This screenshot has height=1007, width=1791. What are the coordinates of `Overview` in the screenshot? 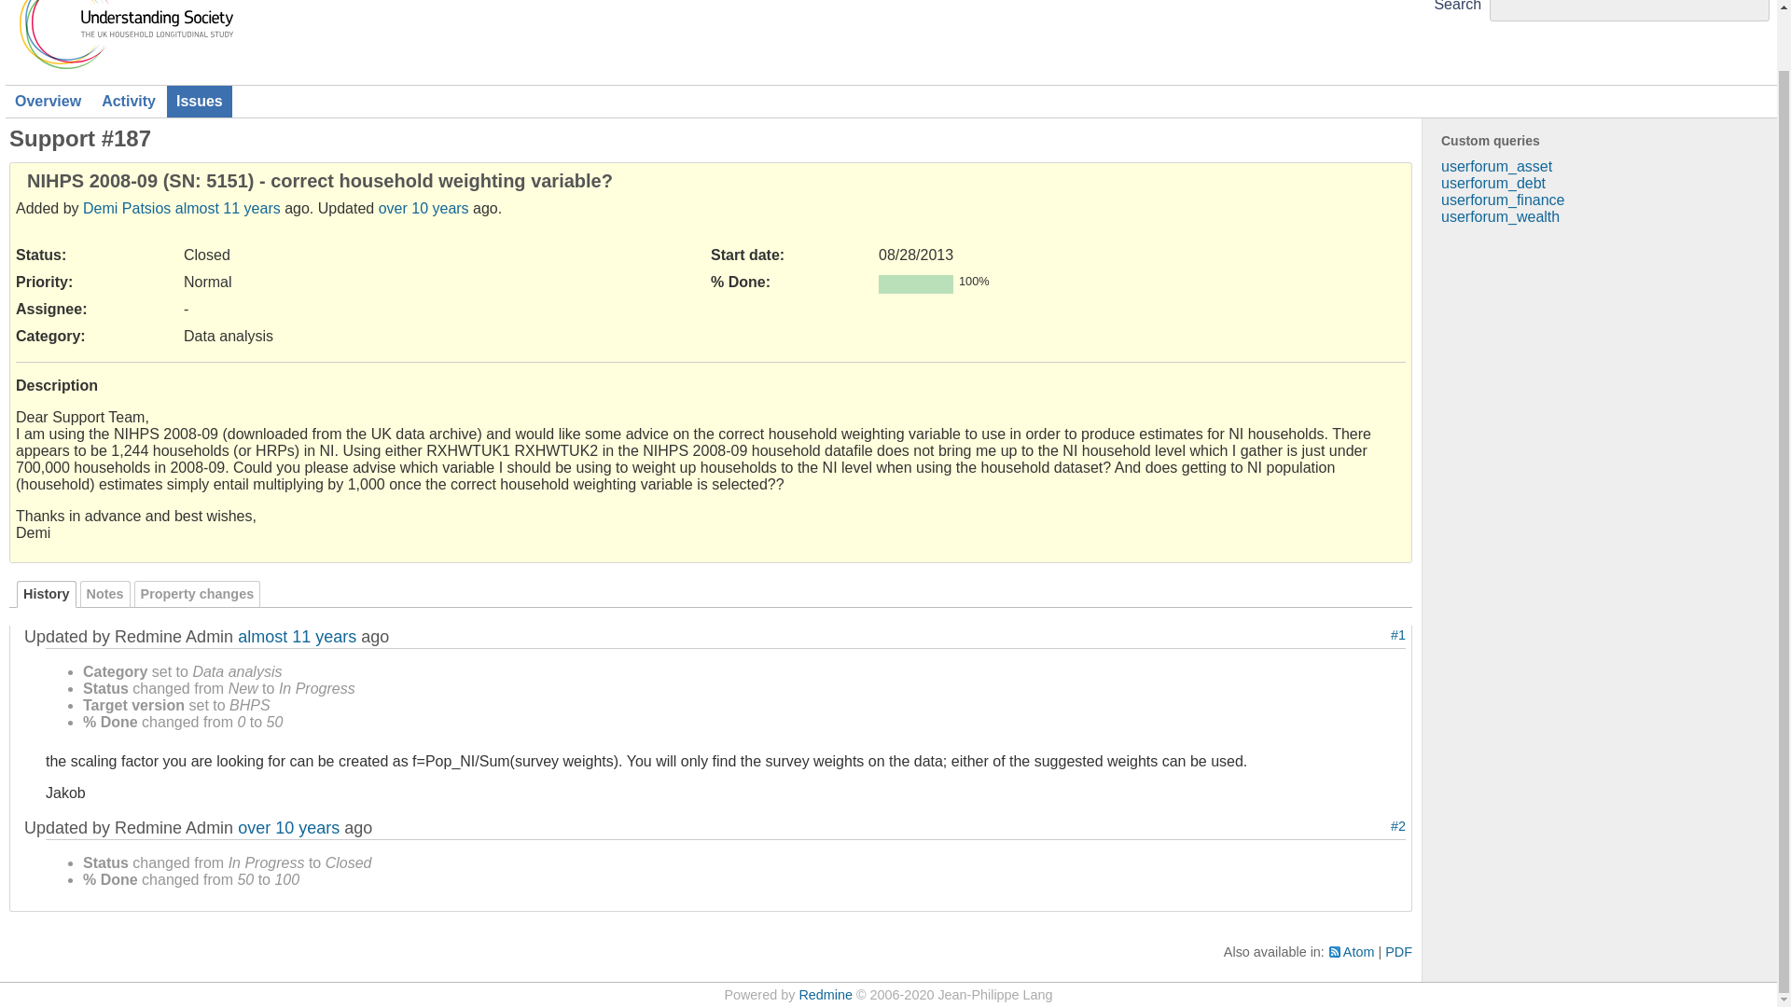 It's located at (48, 101).